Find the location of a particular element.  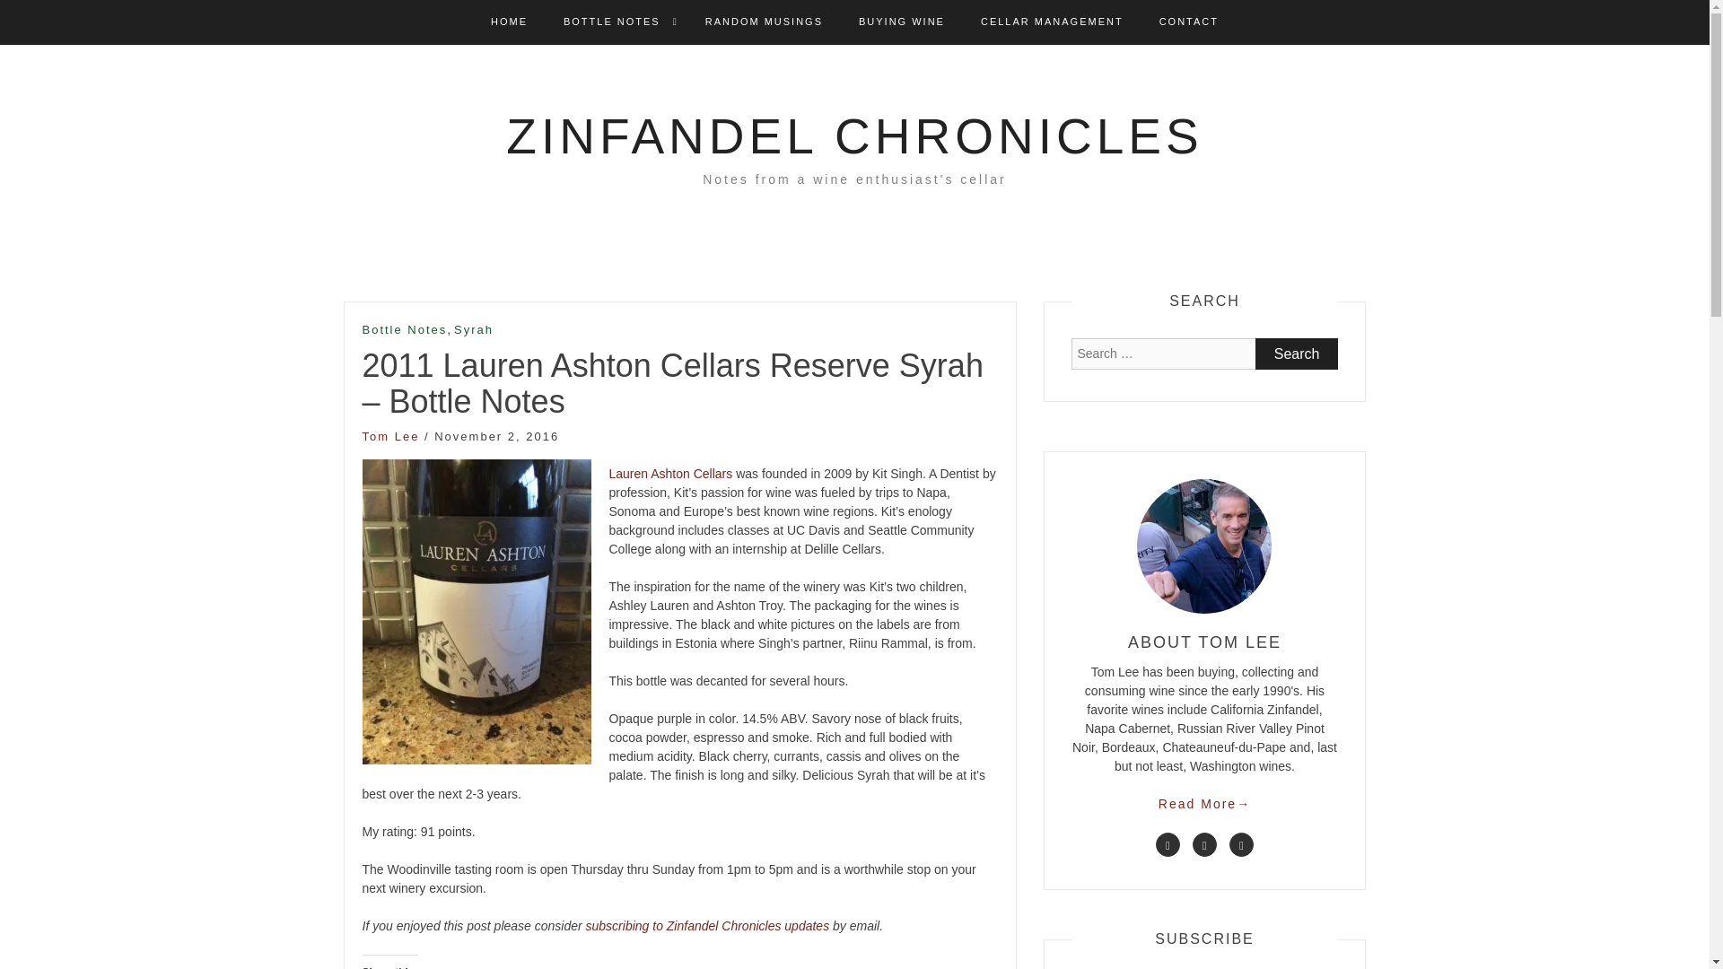

Bottle Notes is located at coordinates (405, 330).